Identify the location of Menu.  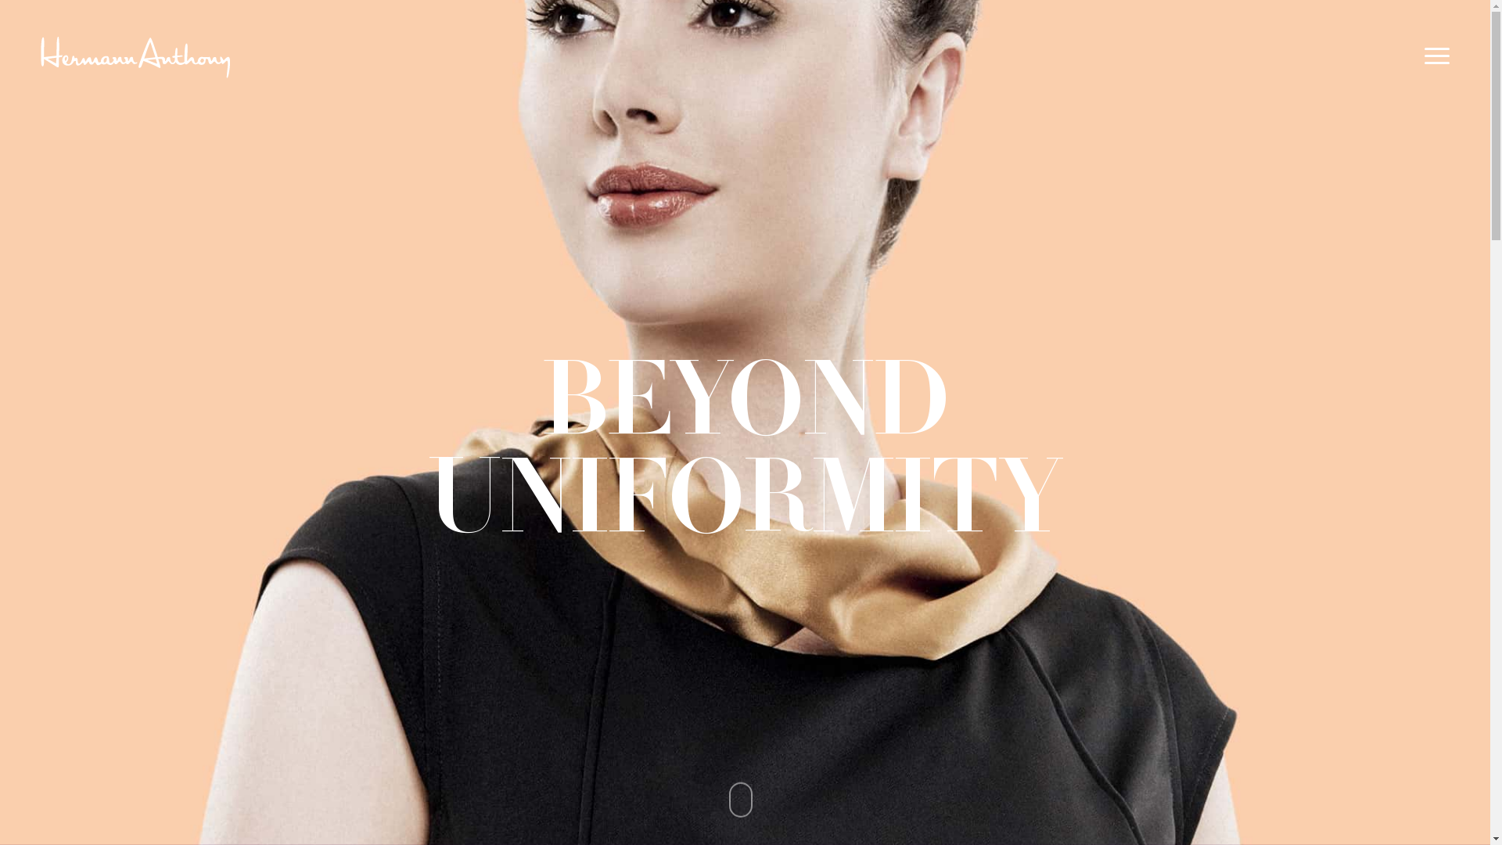
(1438, 56).